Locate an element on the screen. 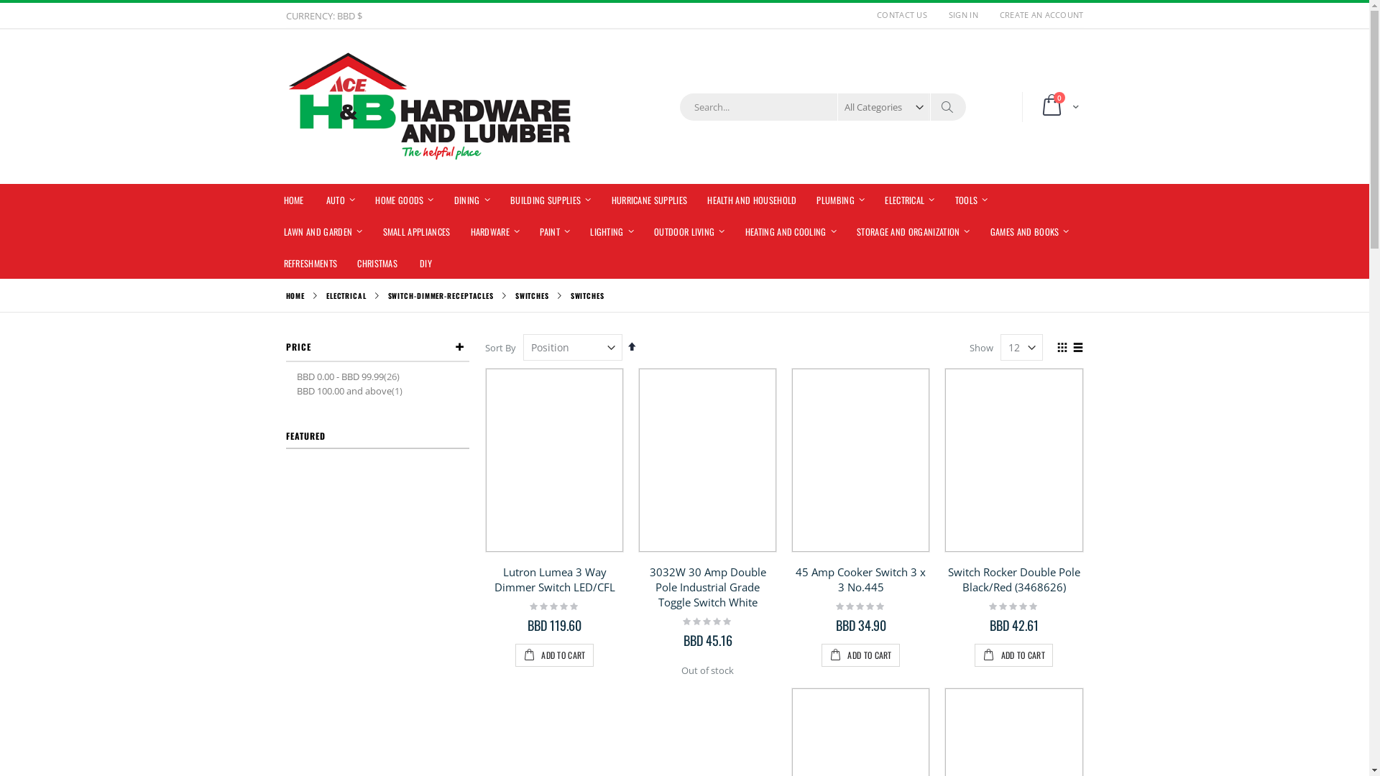 The height and width of the screenshot is (776, 1380). Set Descending Direction is located at coordinates (632, 346).